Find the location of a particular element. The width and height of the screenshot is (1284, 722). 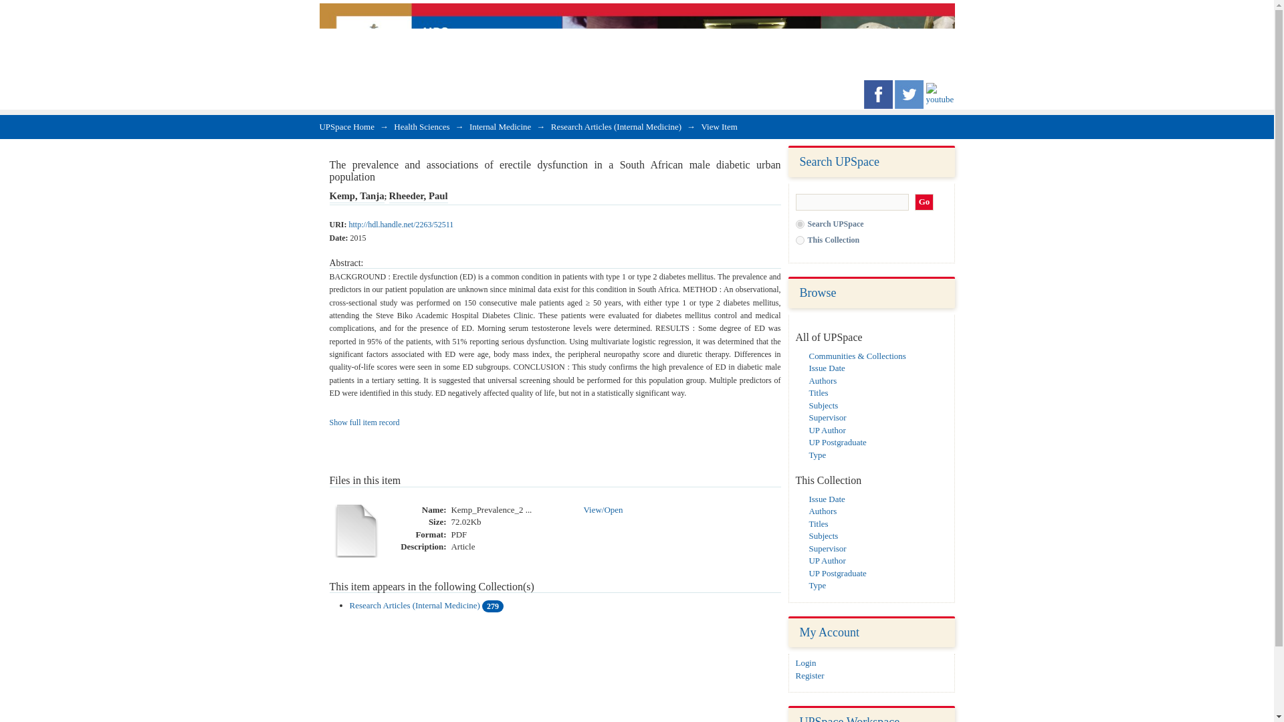

Supervisor is located at coordinates (827, 417).